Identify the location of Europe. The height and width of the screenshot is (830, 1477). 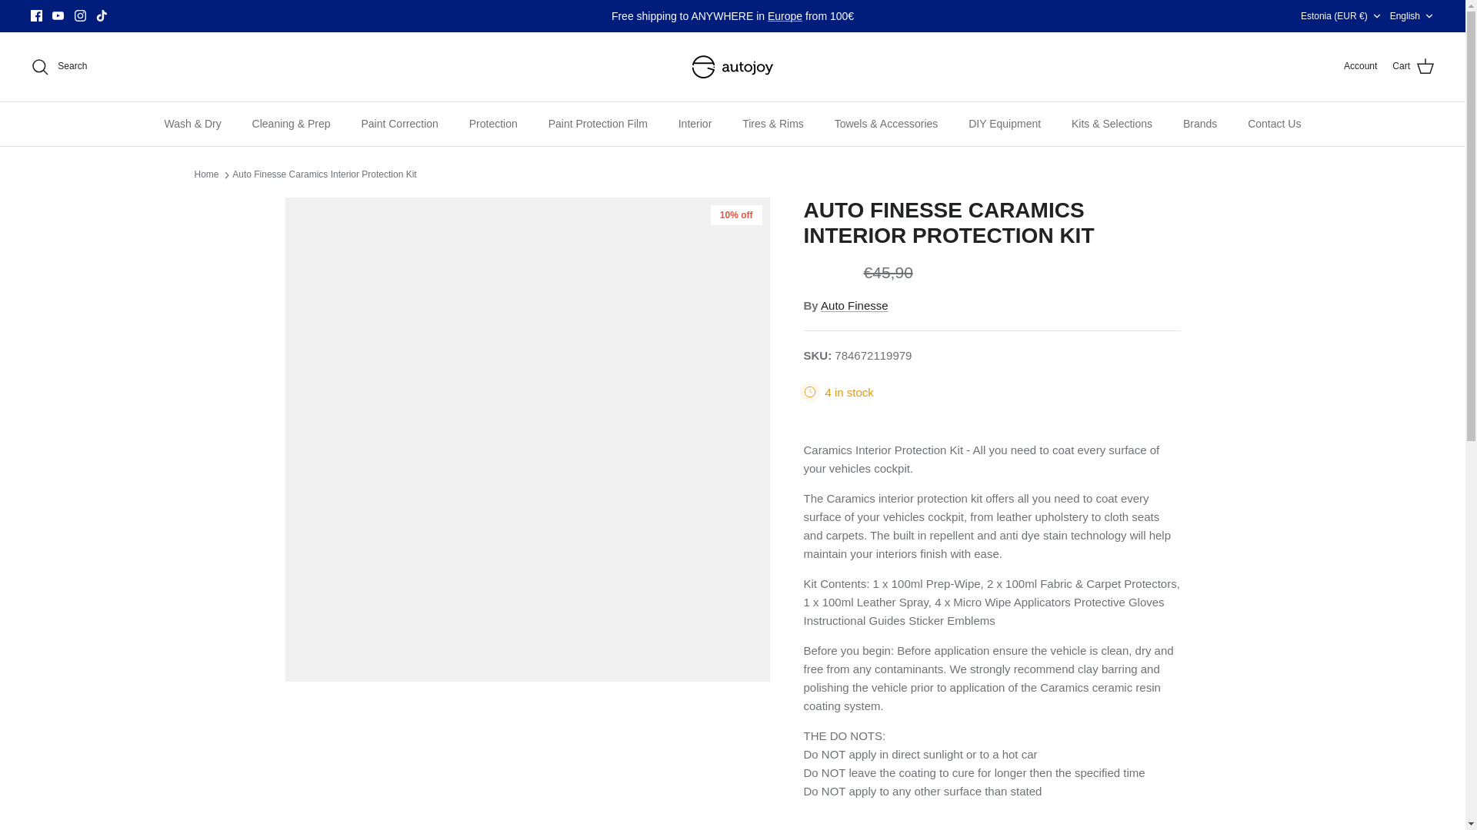
(1377, 16).